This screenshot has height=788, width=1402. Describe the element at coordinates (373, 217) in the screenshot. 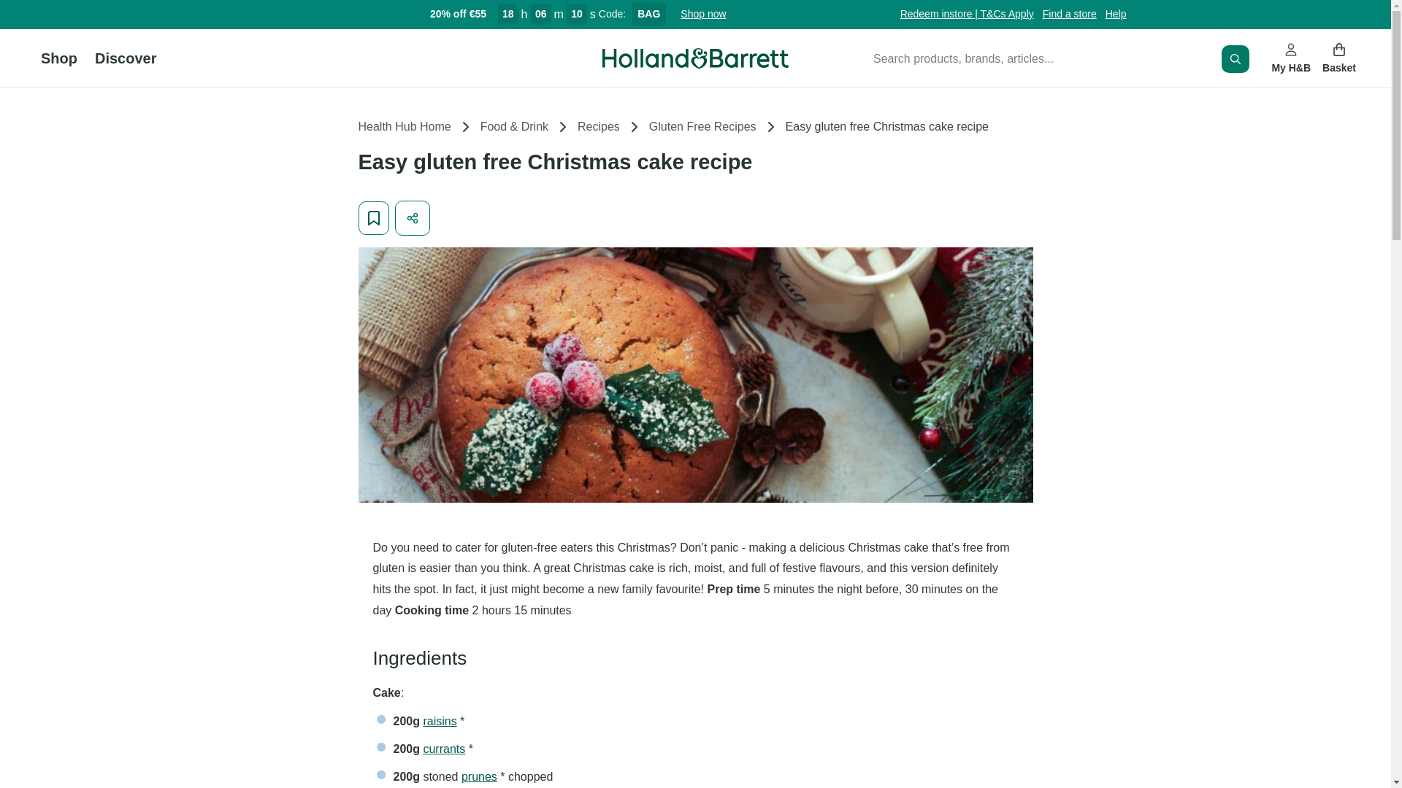

I see `Save article` at that location.